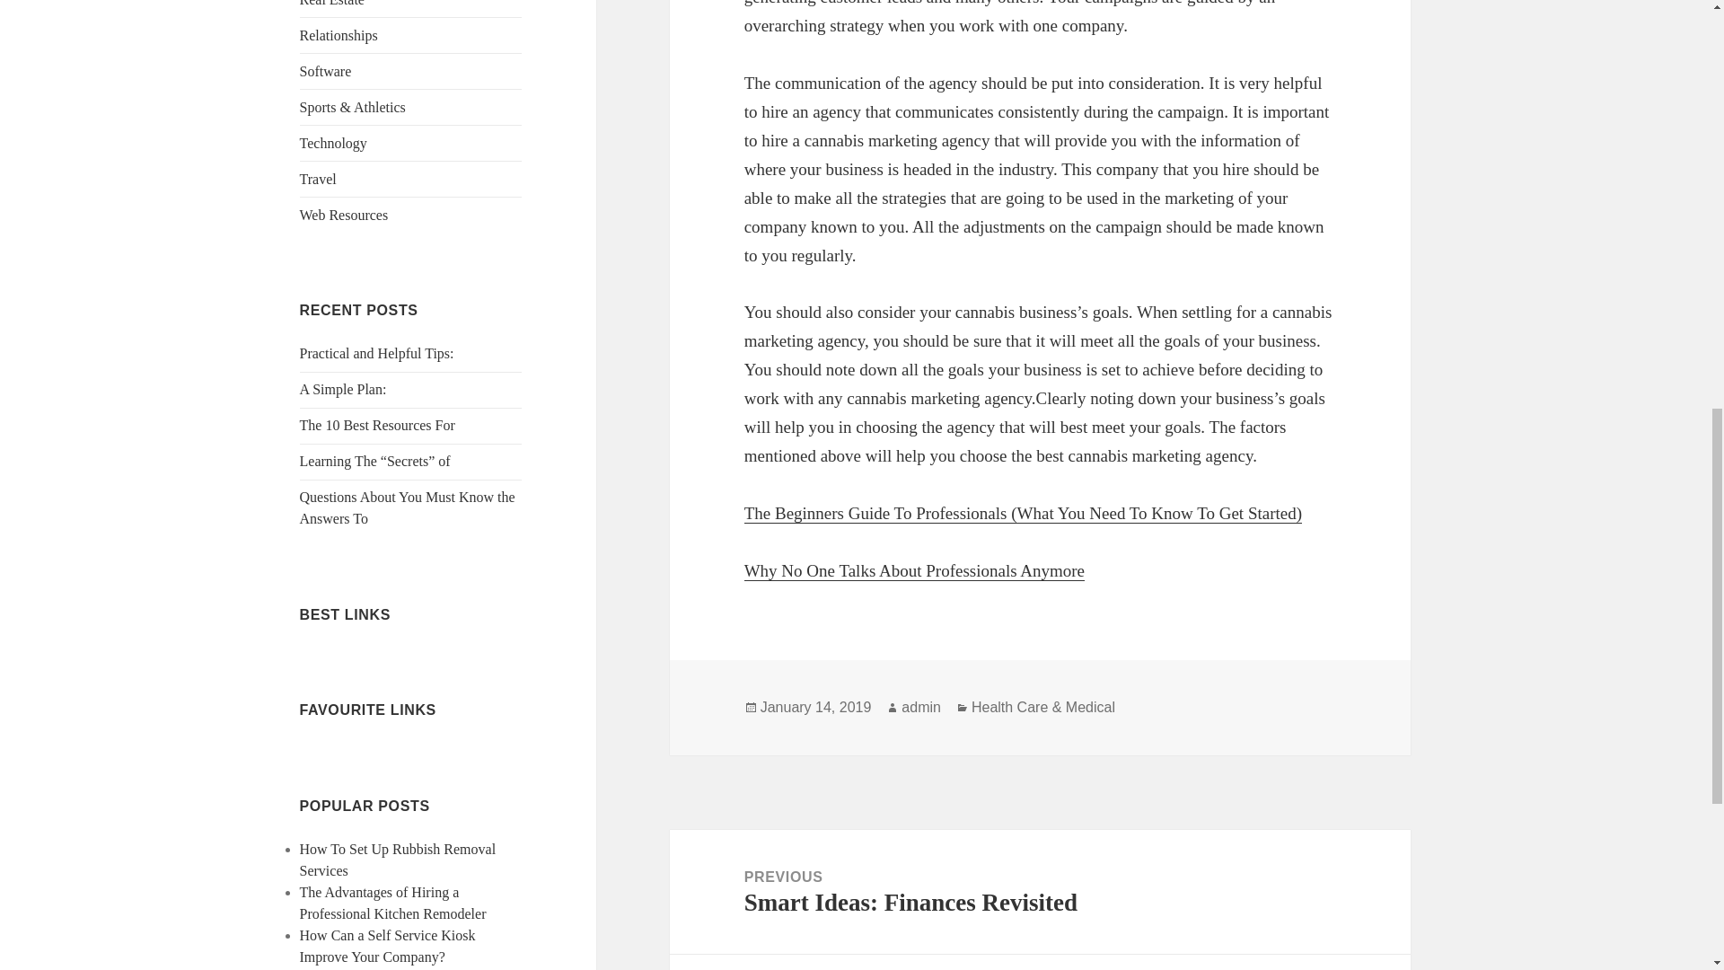 This screenshot has height=970, width=1724. I want to click on How Can a Self Service Kiosk Improve Your Company?, so click(388, 945).